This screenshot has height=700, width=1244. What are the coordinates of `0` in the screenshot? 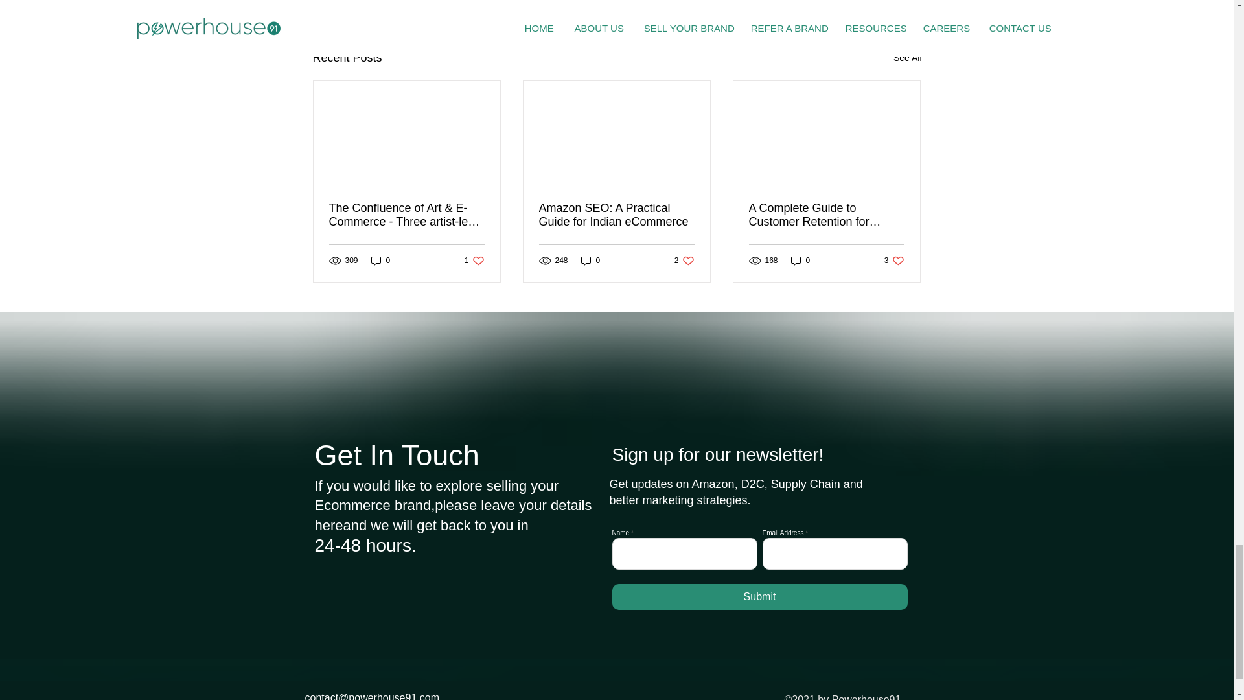 It's located at (380, 261).